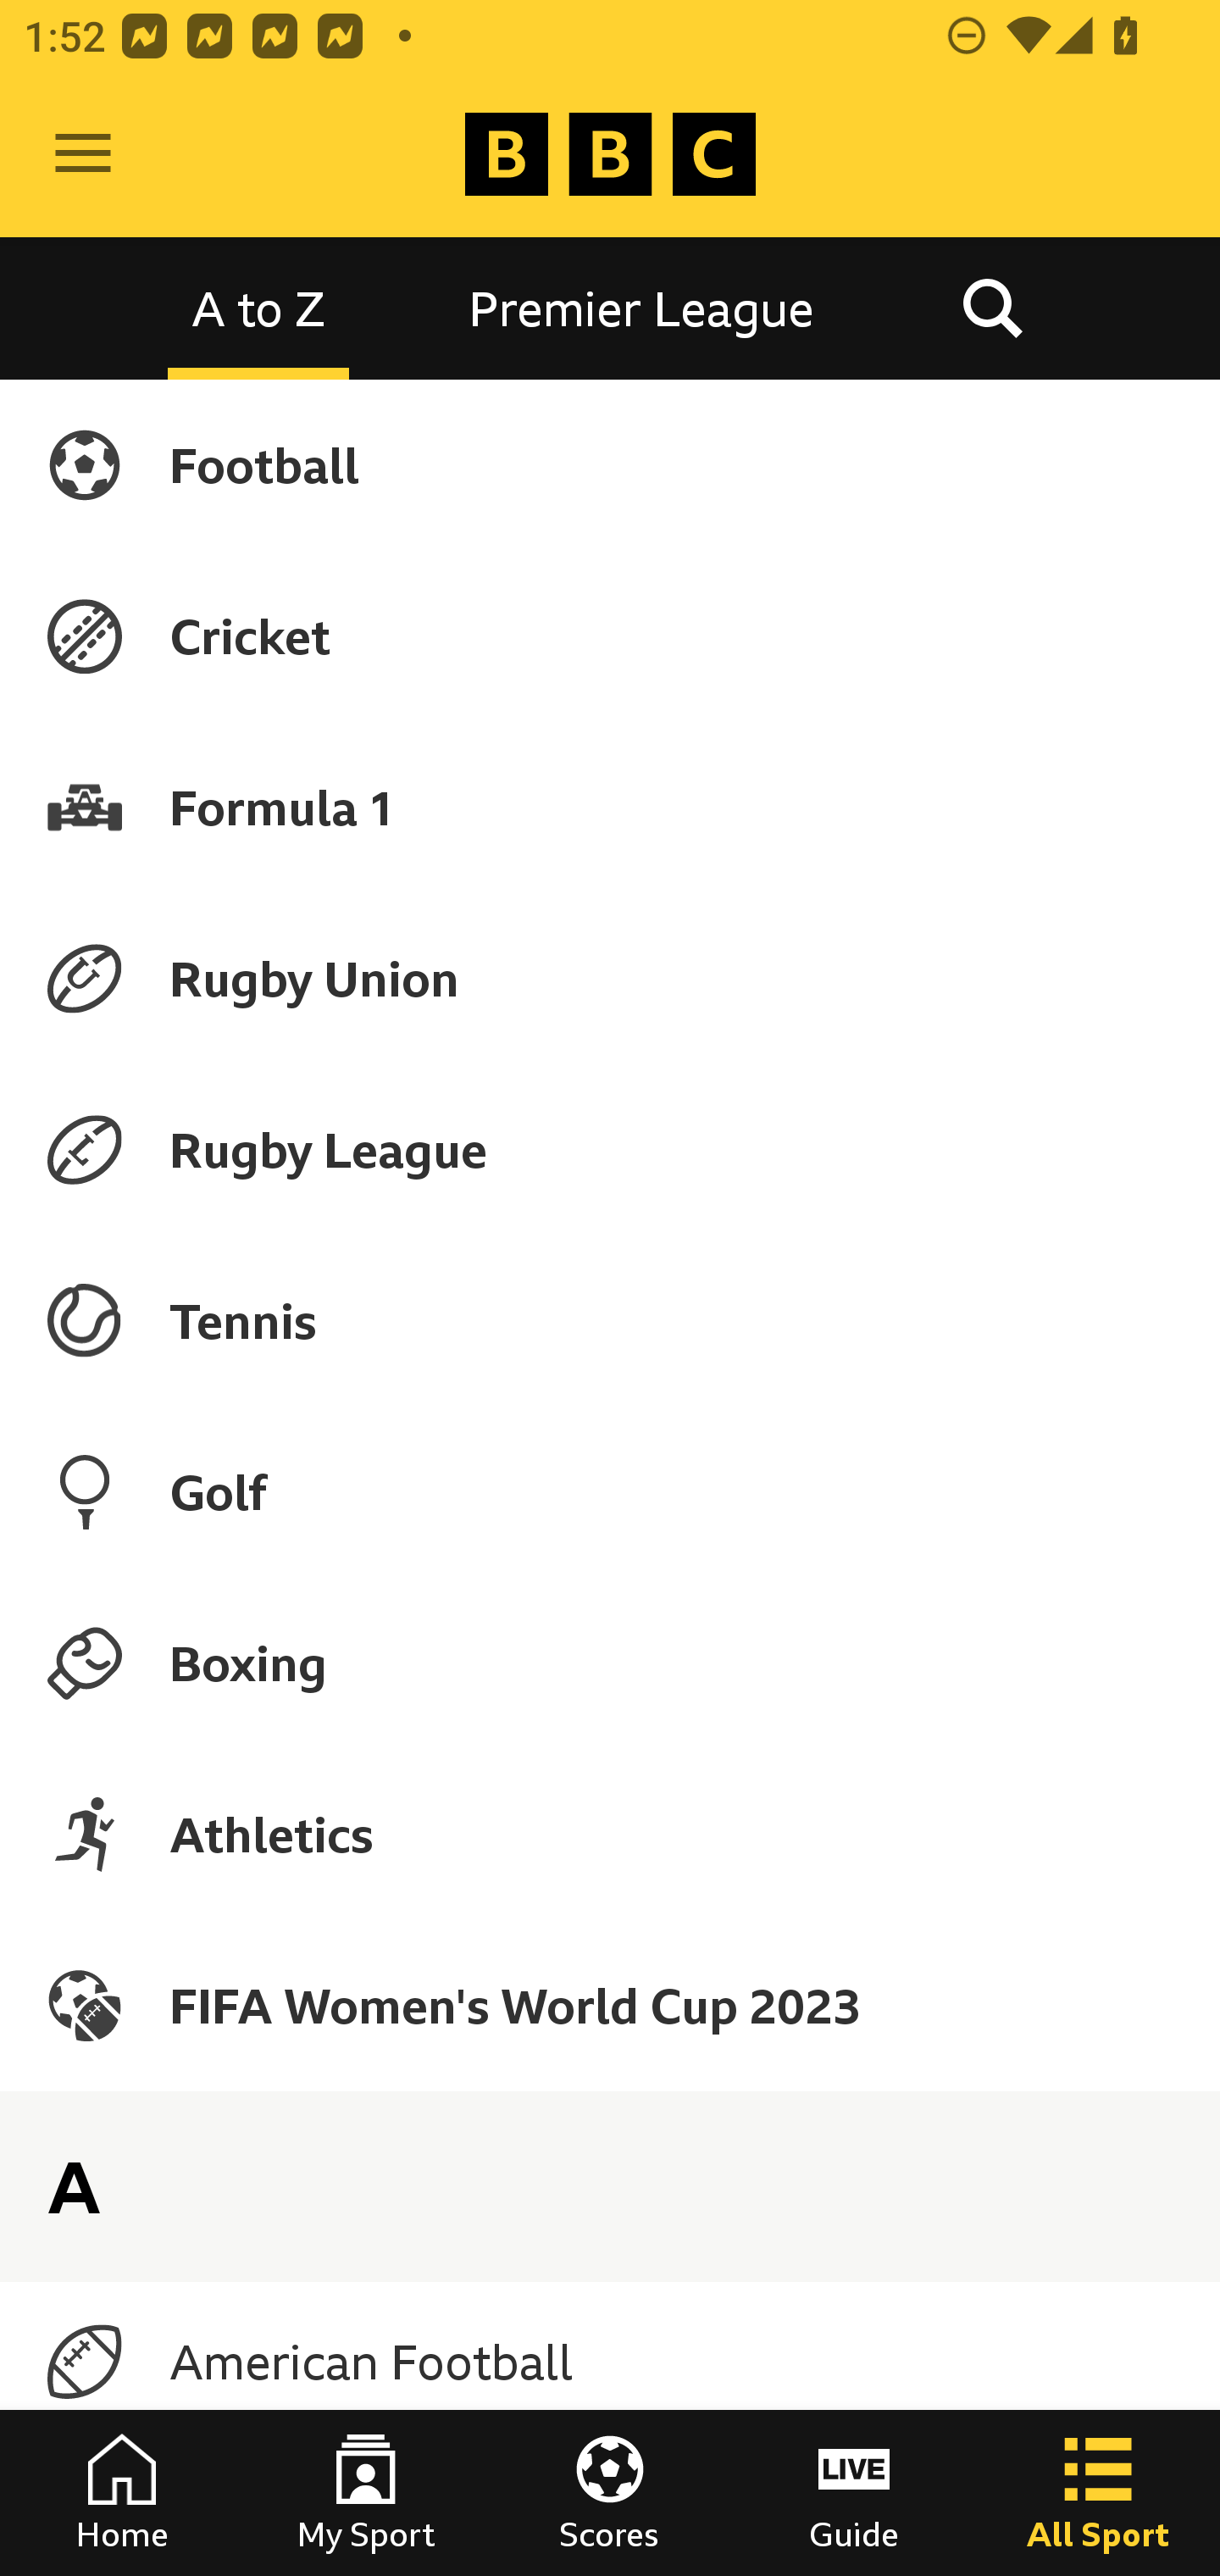 The image size is (1220, 2576). Describe the element at coordinates (83, 154) in the screenshot. I see `Open Menu` at that location.